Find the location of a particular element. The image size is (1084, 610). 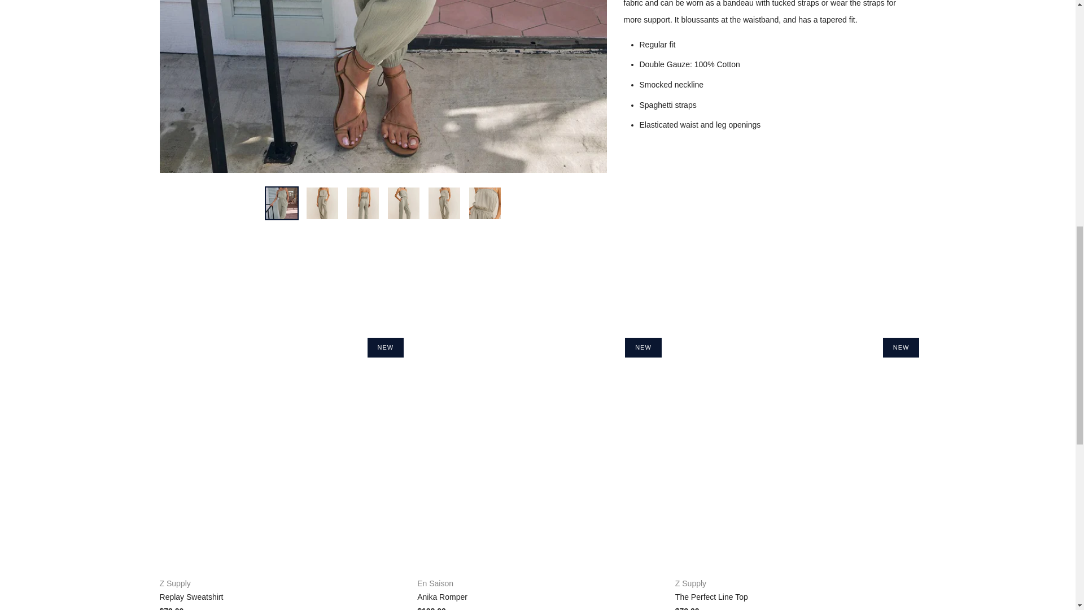

Anika Romper is located at coordinates (537, 608).